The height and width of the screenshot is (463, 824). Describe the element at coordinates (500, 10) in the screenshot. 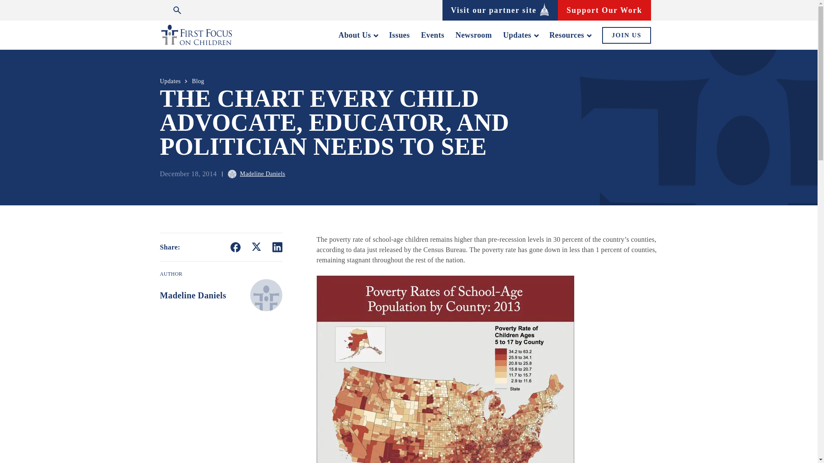

I see `Visit our partner site` at that location.